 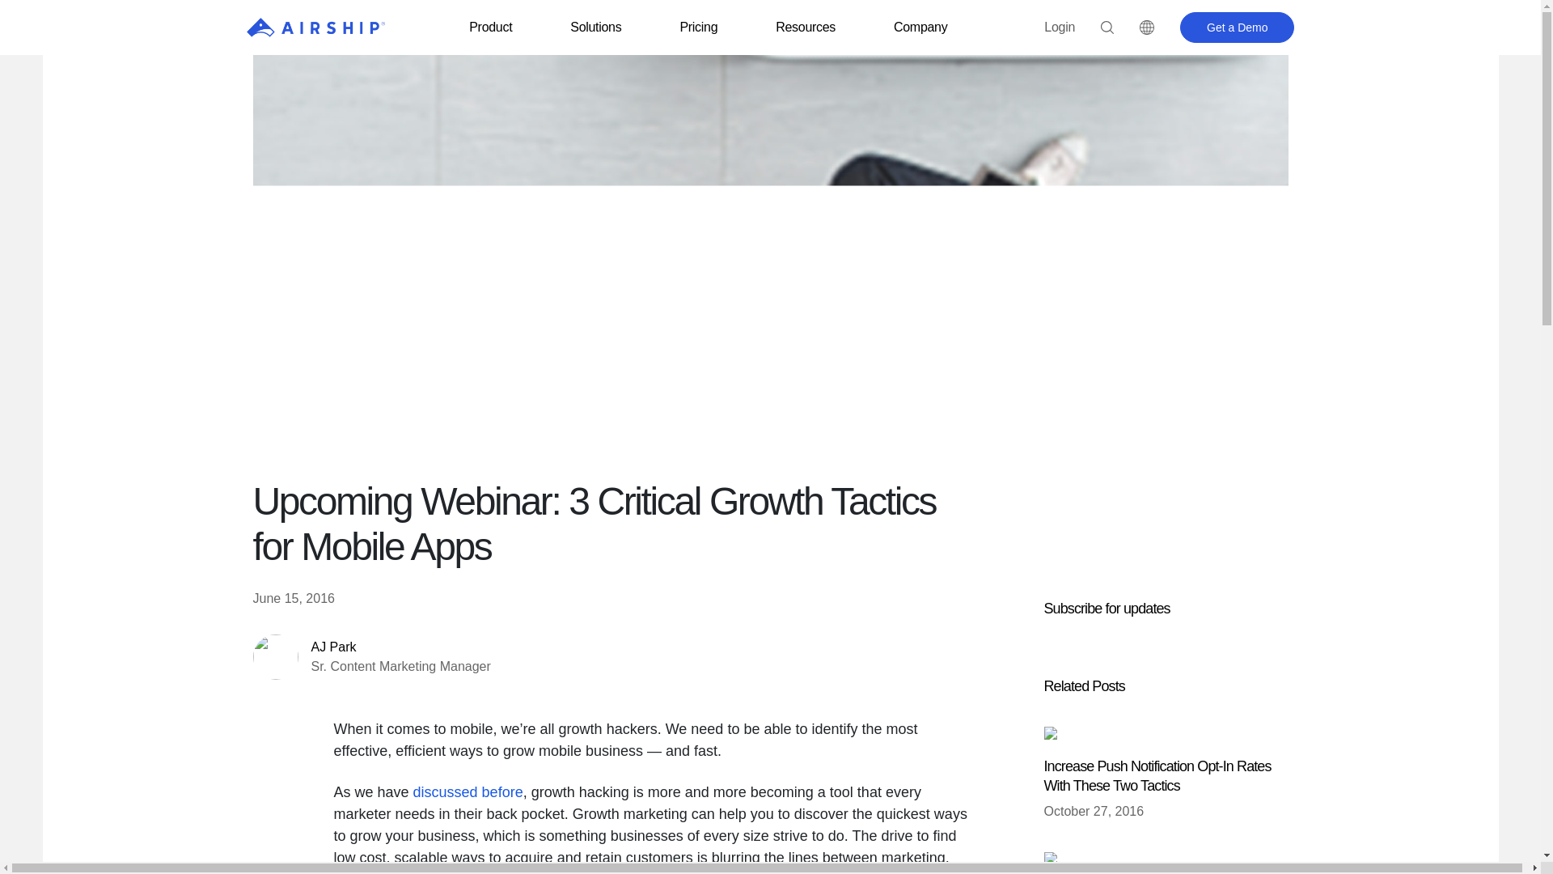 What do you see at coordinates (595, 27) in the screenshot?
I see `Solutions` at bounding box center [595, 27].